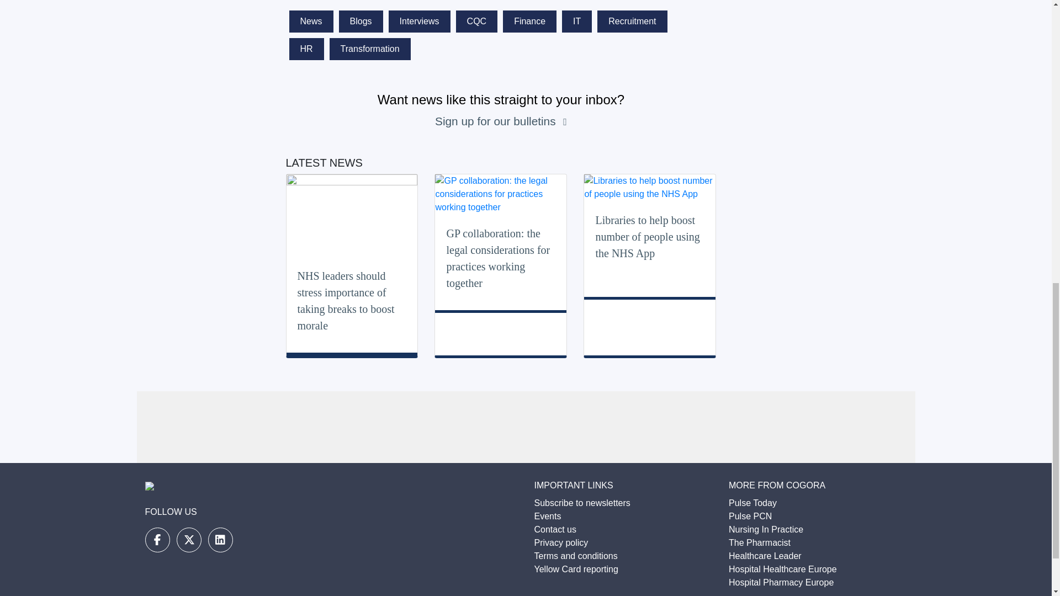  Describe the element at coordinates (766, 529) in the screenshot. I see `Nursing In Practice` at that location.